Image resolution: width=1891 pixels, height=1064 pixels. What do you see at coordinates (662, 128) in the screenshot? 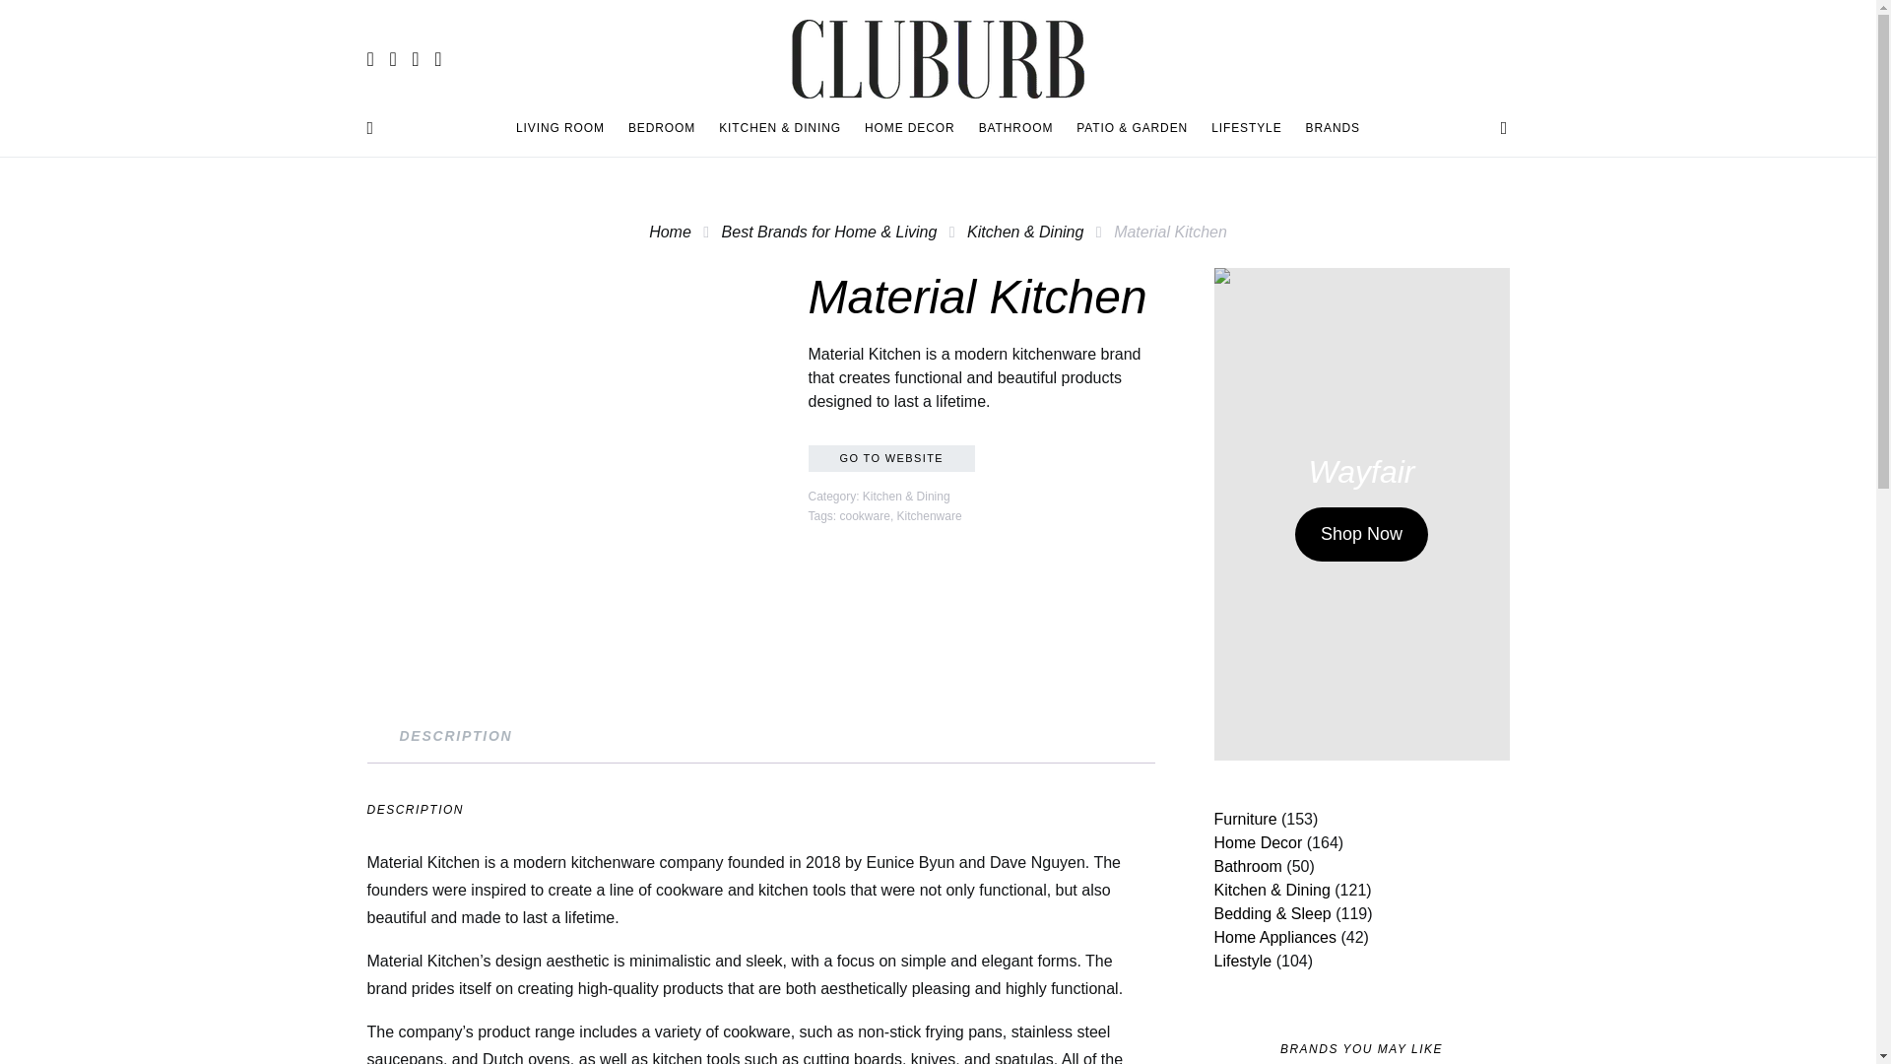
I see `BEDROOM` at bounding box center [662, 128].